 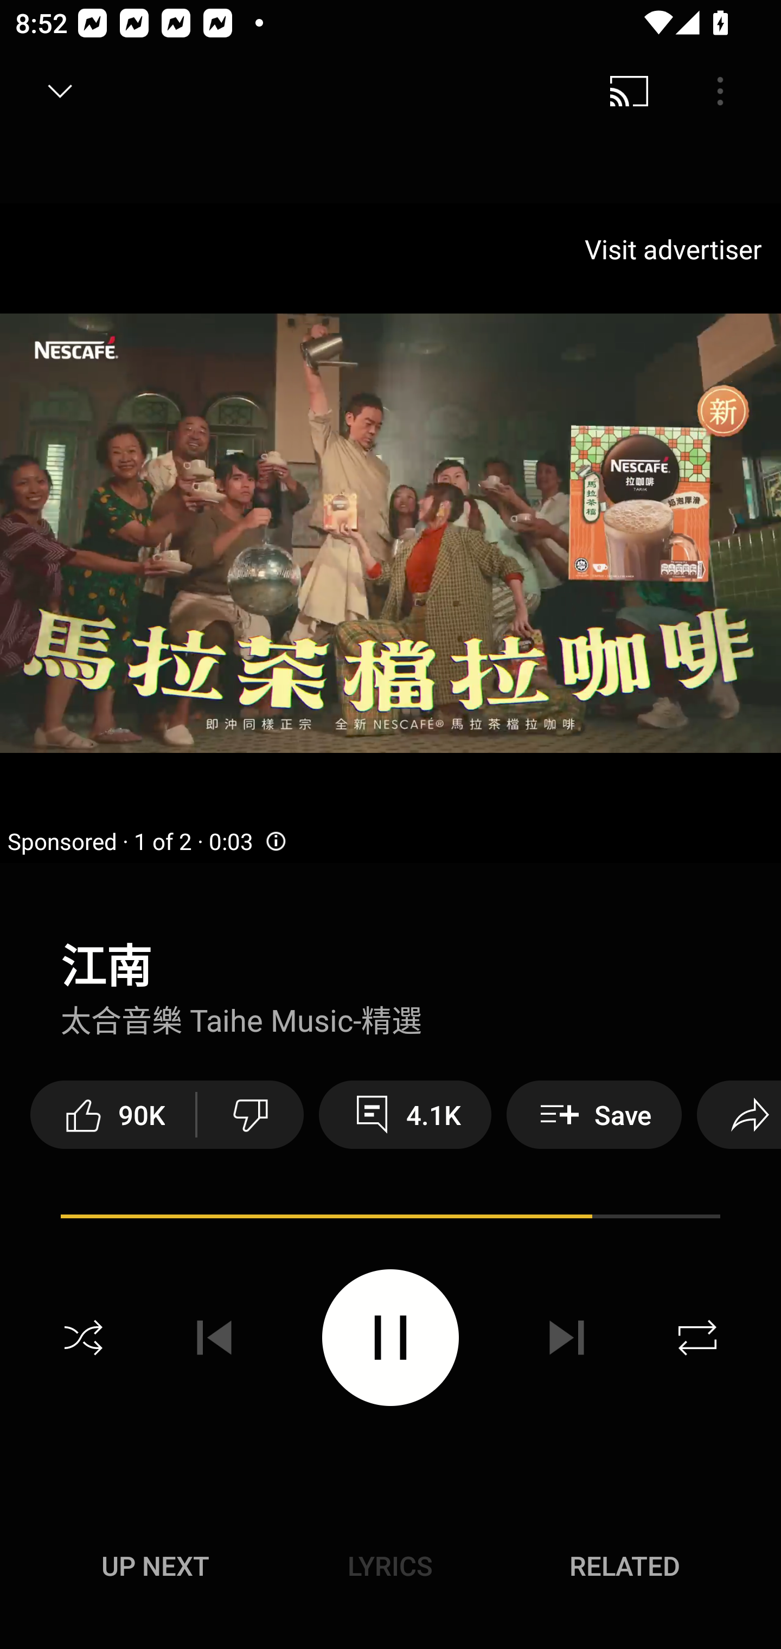 What do you see at coordinates (113, 1114) in the screenshot?
I see `90K like this video along with 90,778 other people` at bounding box center [113, 1114].